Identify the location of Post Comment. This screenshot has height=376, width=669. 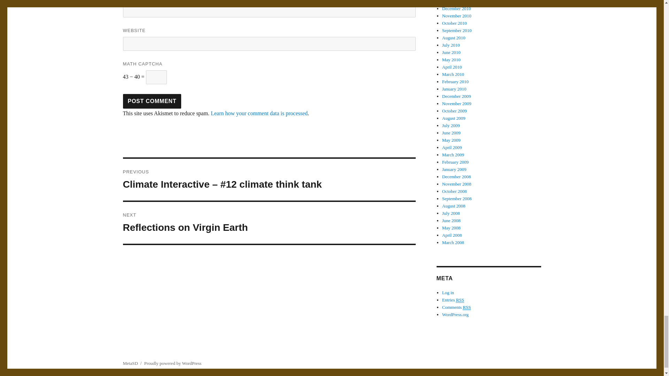
(152, 101).